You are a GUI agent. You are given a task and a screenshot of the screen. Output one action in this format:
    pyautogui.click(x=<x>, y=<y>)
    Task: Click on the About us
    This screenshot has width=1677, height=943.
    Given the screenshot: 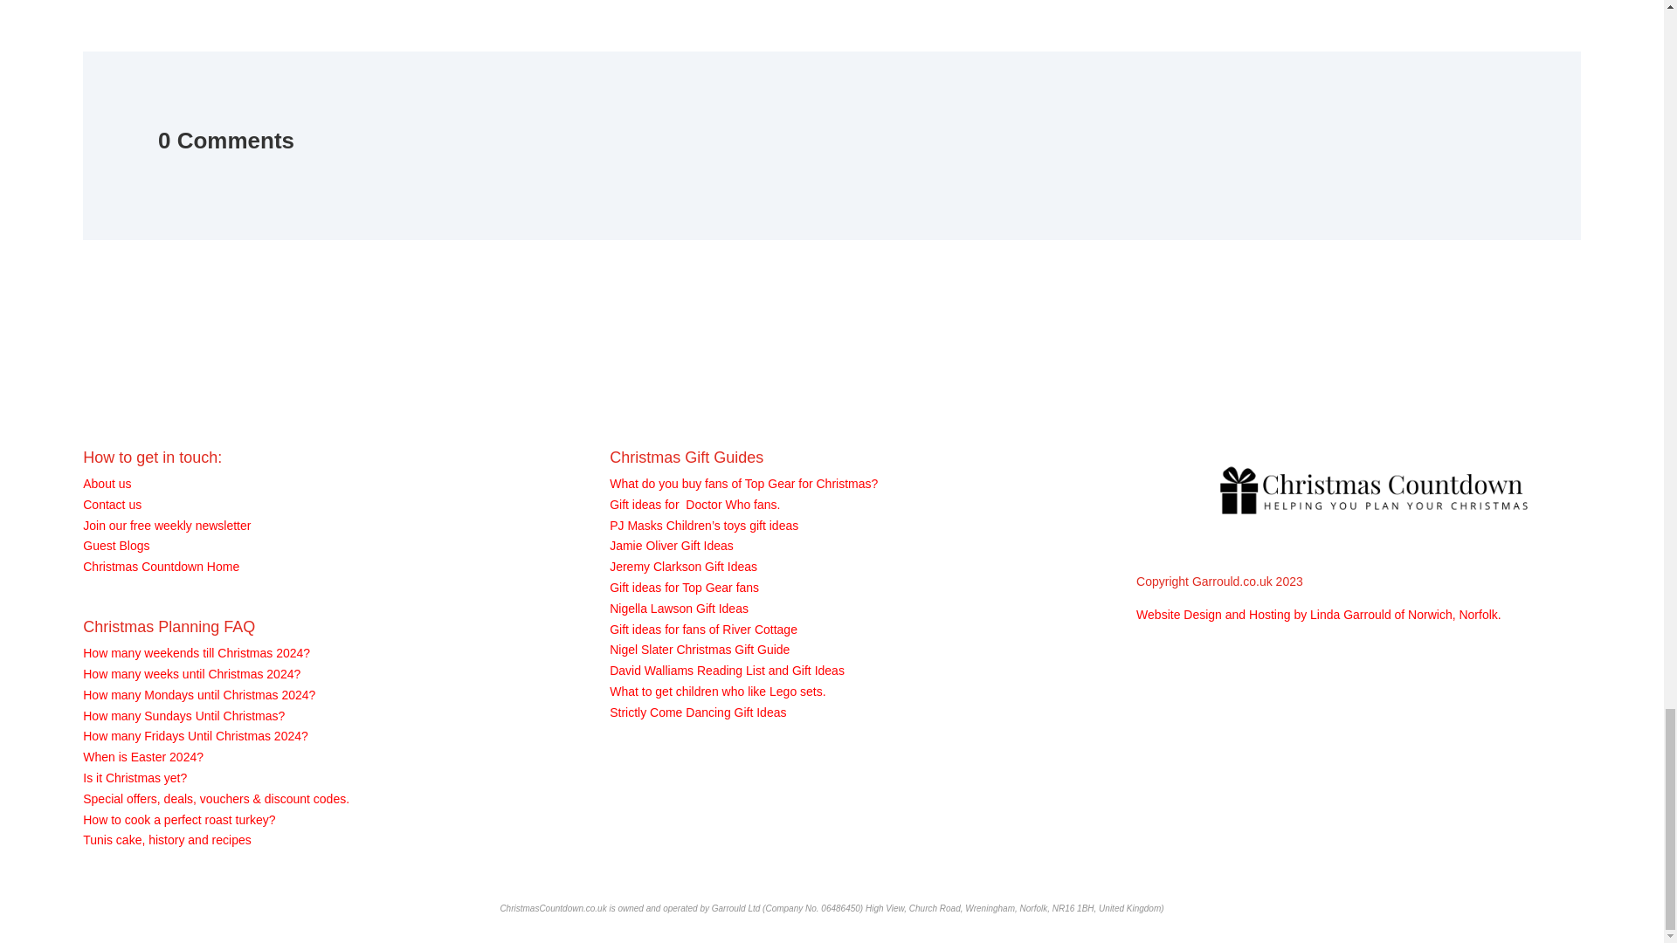 What is the action you would take?
    pyautogui.click(x=107, y=484)
    